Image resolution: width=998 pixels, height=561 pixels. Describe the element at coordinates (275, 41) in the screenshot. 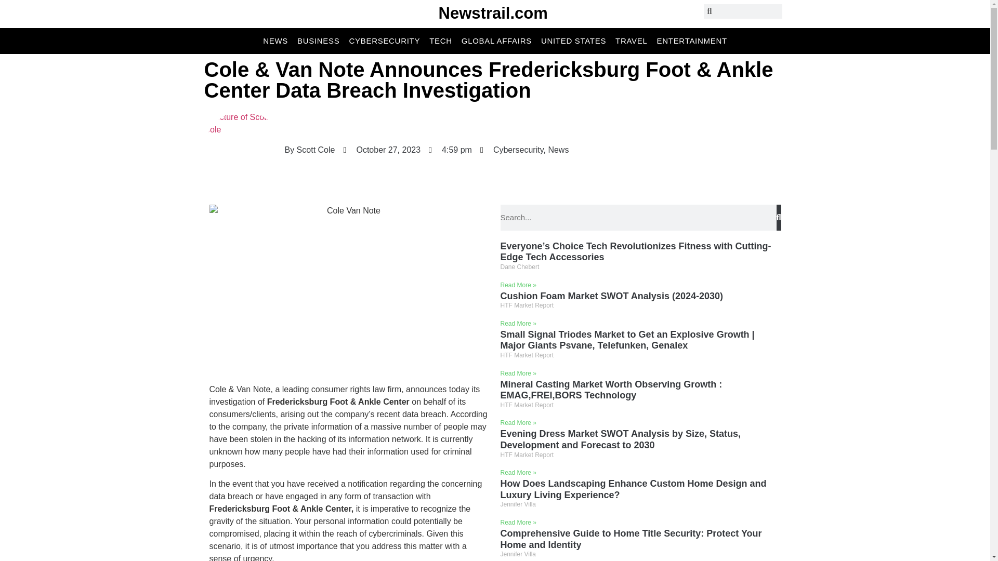

I see `NEWS` at that location.